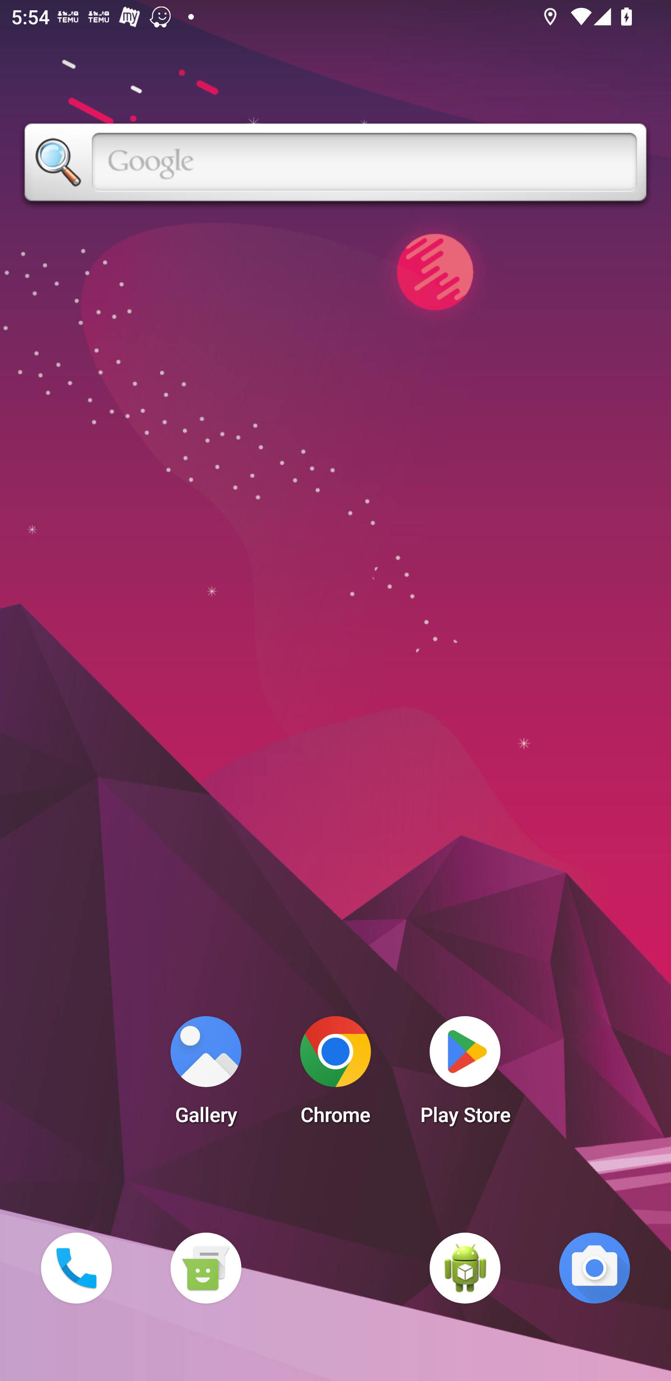 This screenshot has width=671, height=1381. Describe the element at coordinates (465, 1075) in the screenshot. I see `Play Store` at that location.